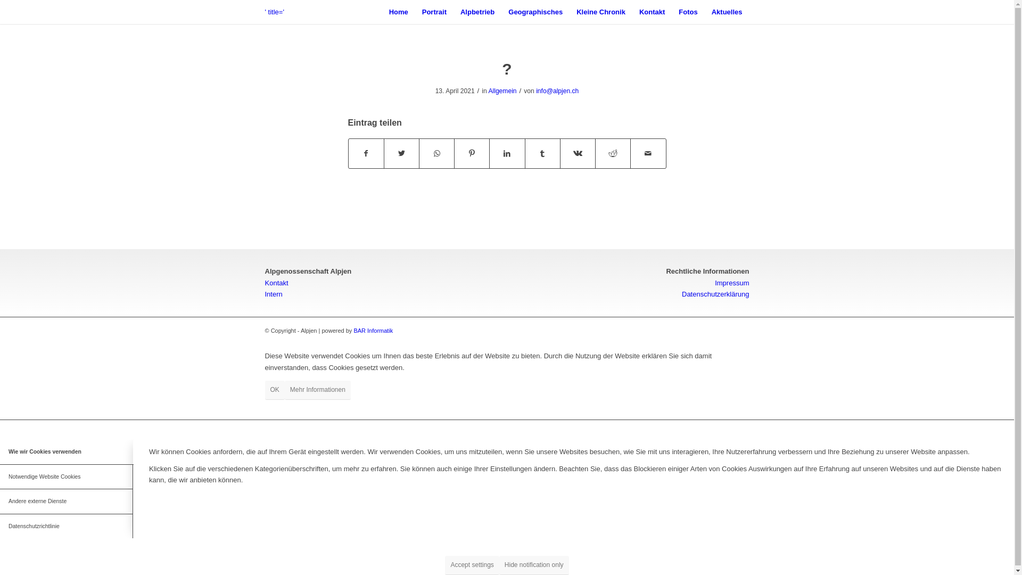 The height and width of the screenshot is (575, 1022). What do you see at coordinates (318, 390) in the screenshot?
I see `Mehr Informationen` at bounding box center [318, 390].